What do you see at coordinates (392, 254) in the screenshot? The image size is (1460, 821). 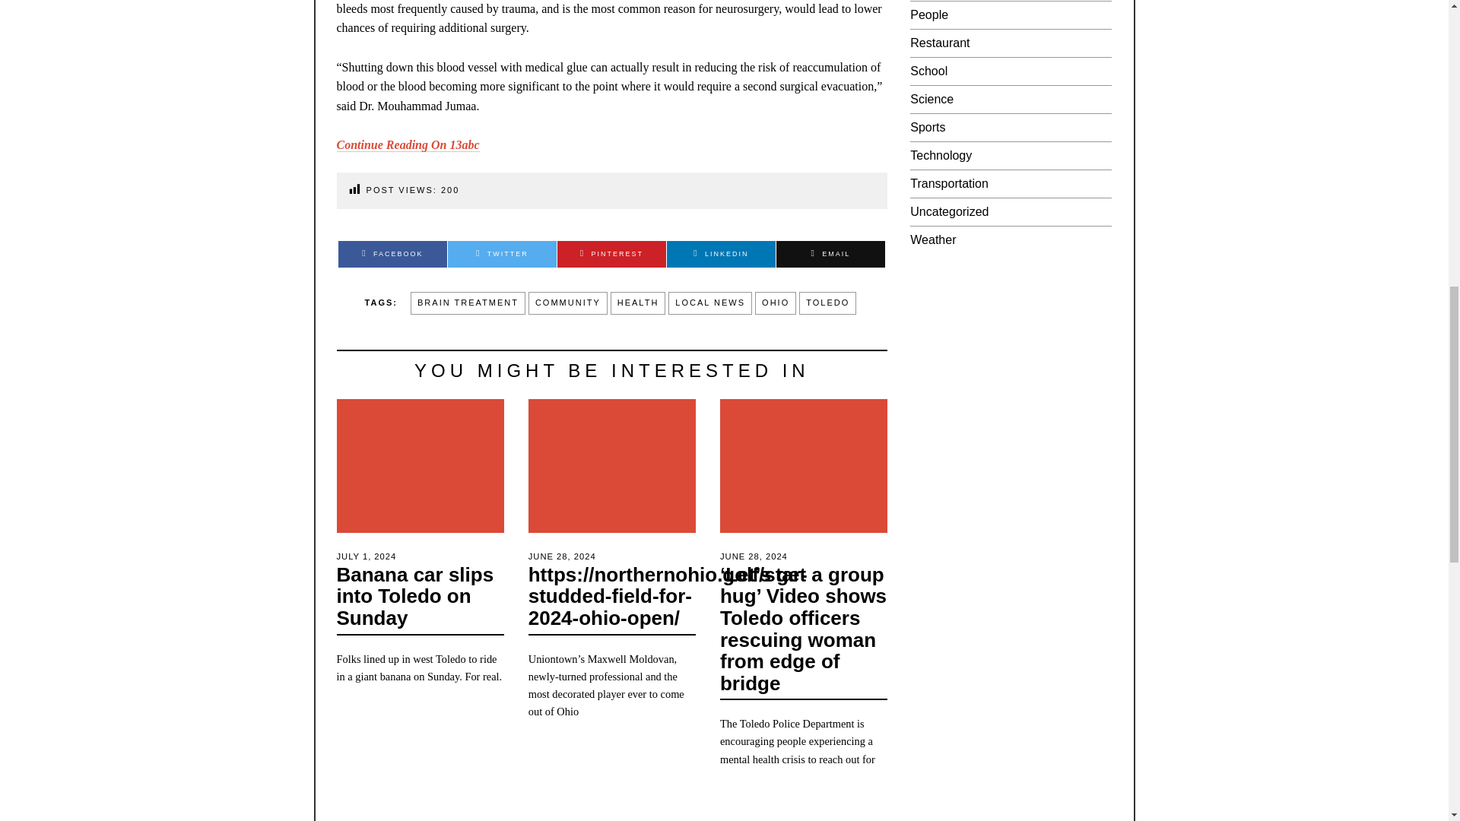 I see `FACEBOOK` at bounding box center [392, 254].